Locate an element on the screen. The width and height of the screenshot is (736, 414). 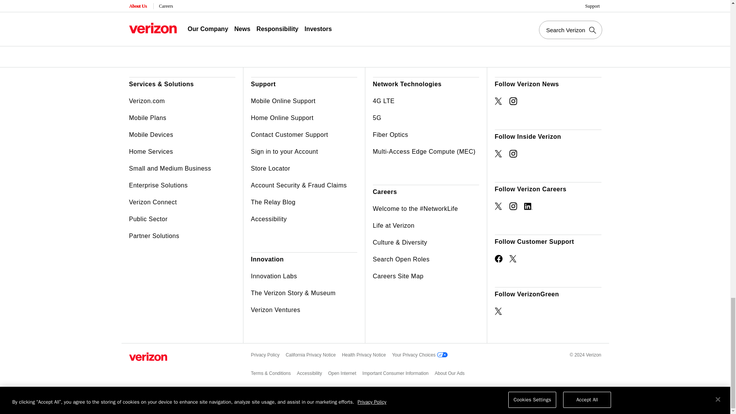
Opens New Window is located at coordinates (513, 258).